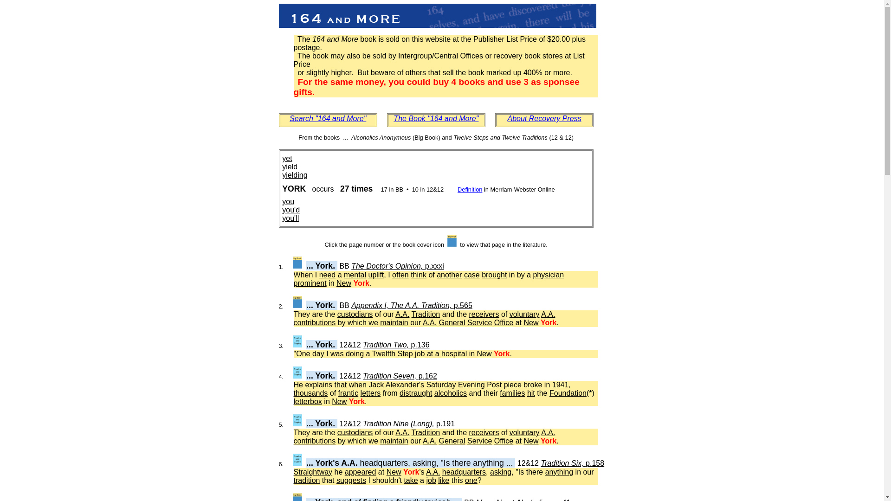  What do you see at coordinates (406, 353) in the screenshot?
I see `Step` at bounding box center [406, 353].